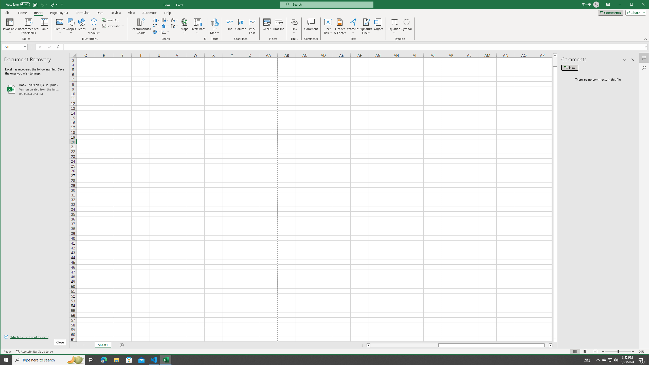 This screenshot has height=365, width=649. Describe the element at coordinates (331, 5) in the screenshot. I see `Microsoft search` at that location.